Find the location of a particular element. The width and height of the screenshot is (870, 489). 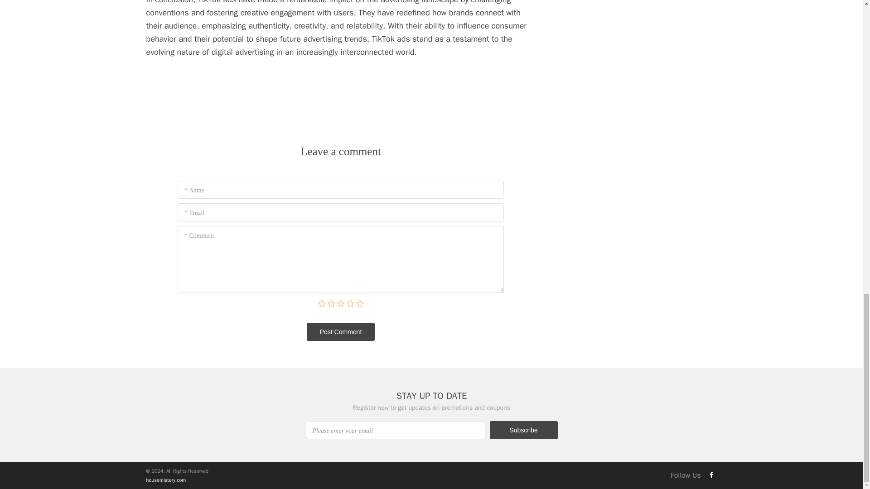

Subscribe is located at coordinates (523, 430).